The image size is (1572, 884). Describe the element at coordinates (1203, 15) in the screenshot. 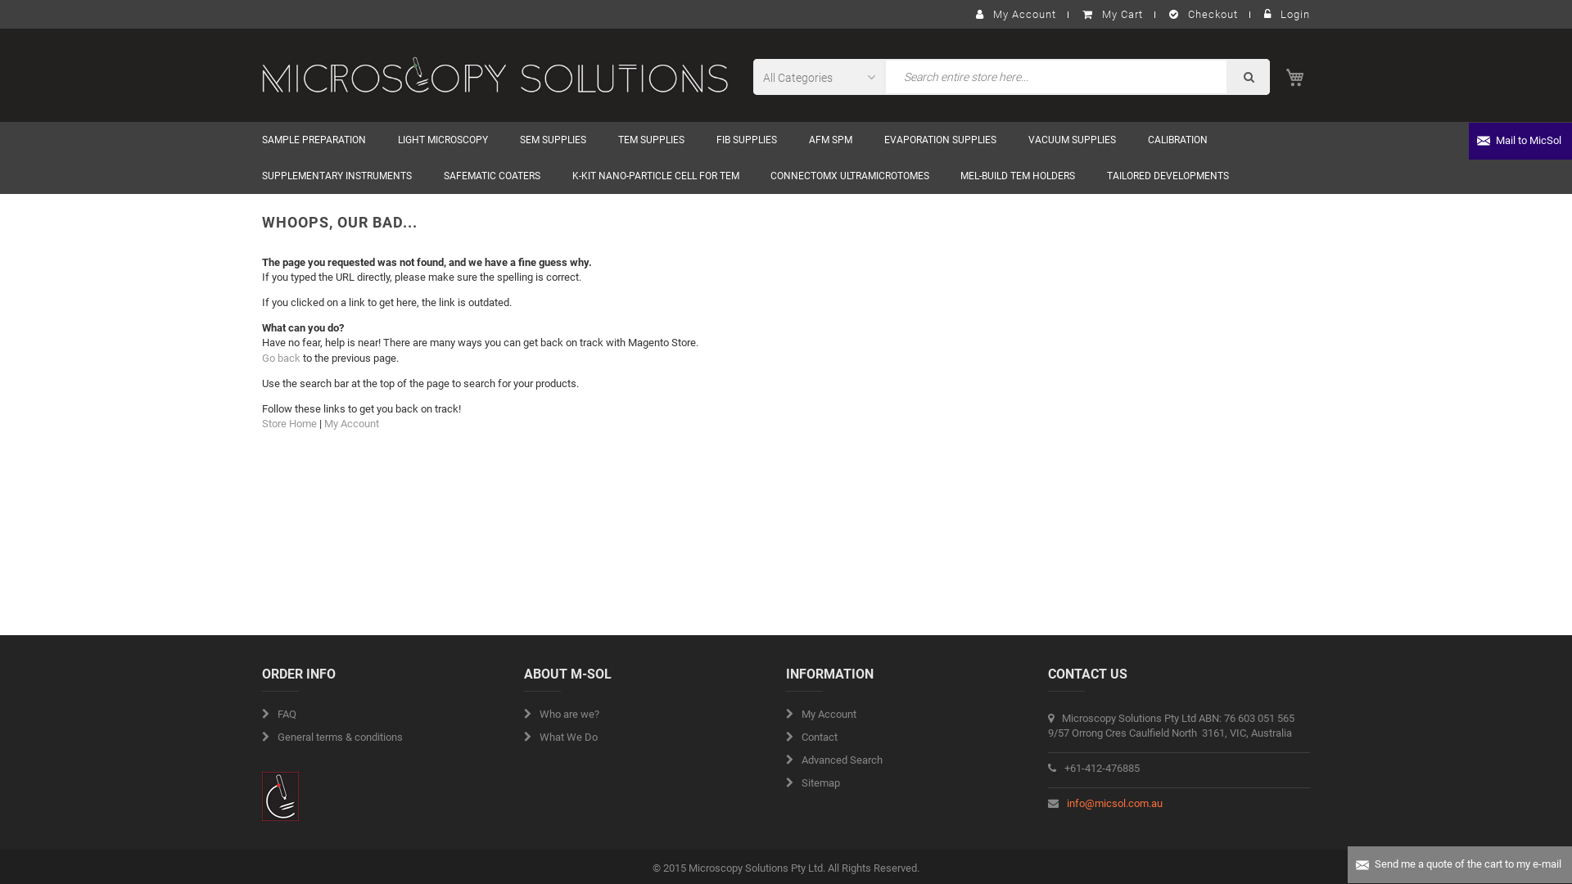

I see `Checkout` at that location.